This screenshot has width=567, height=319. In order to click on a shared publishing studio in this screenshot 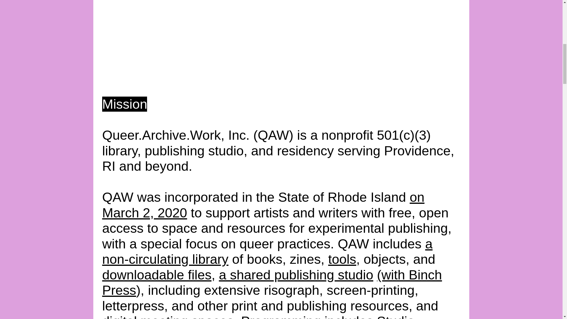, I will do `click(296, 275)`.